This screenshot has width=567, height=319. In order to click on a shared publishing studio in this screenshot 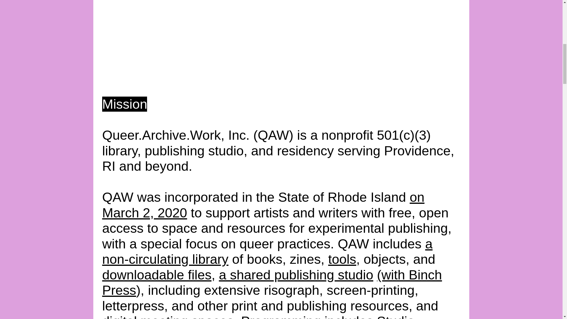, I will do `click(296, 275)`.